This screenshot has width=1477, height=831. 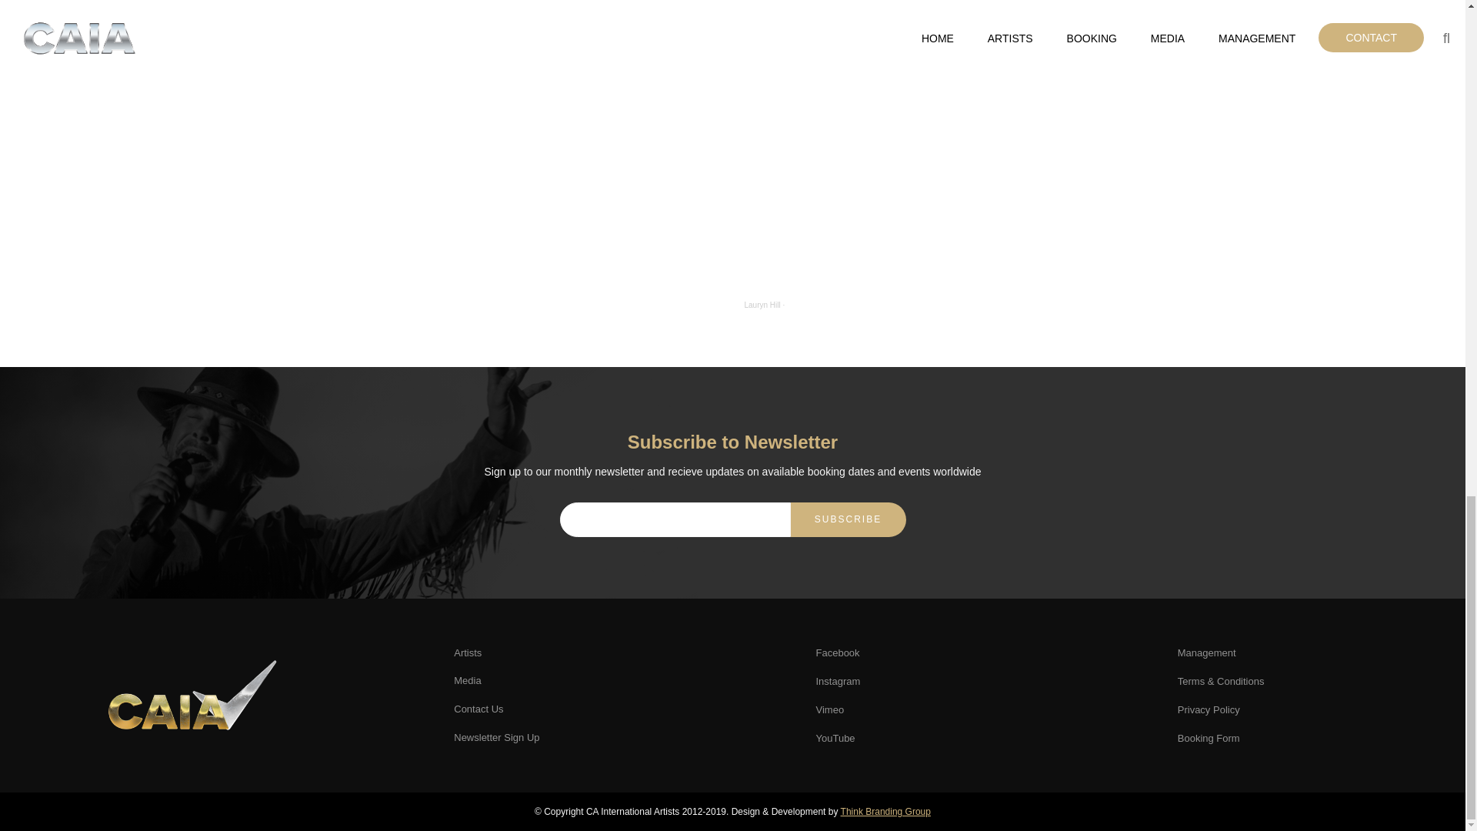 I want to click on Lauryn Hill, so click(x=762, y=305).